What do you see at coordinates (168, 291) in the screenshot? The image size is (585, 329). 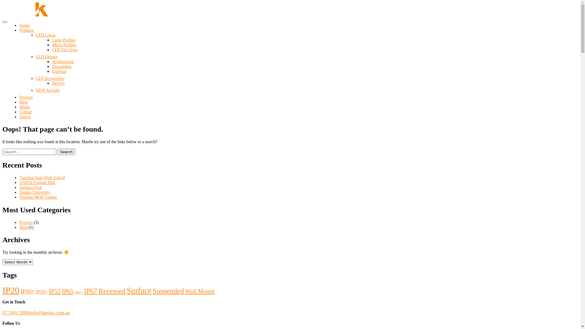 I see `Suspended` at bounding box center [168, 291].